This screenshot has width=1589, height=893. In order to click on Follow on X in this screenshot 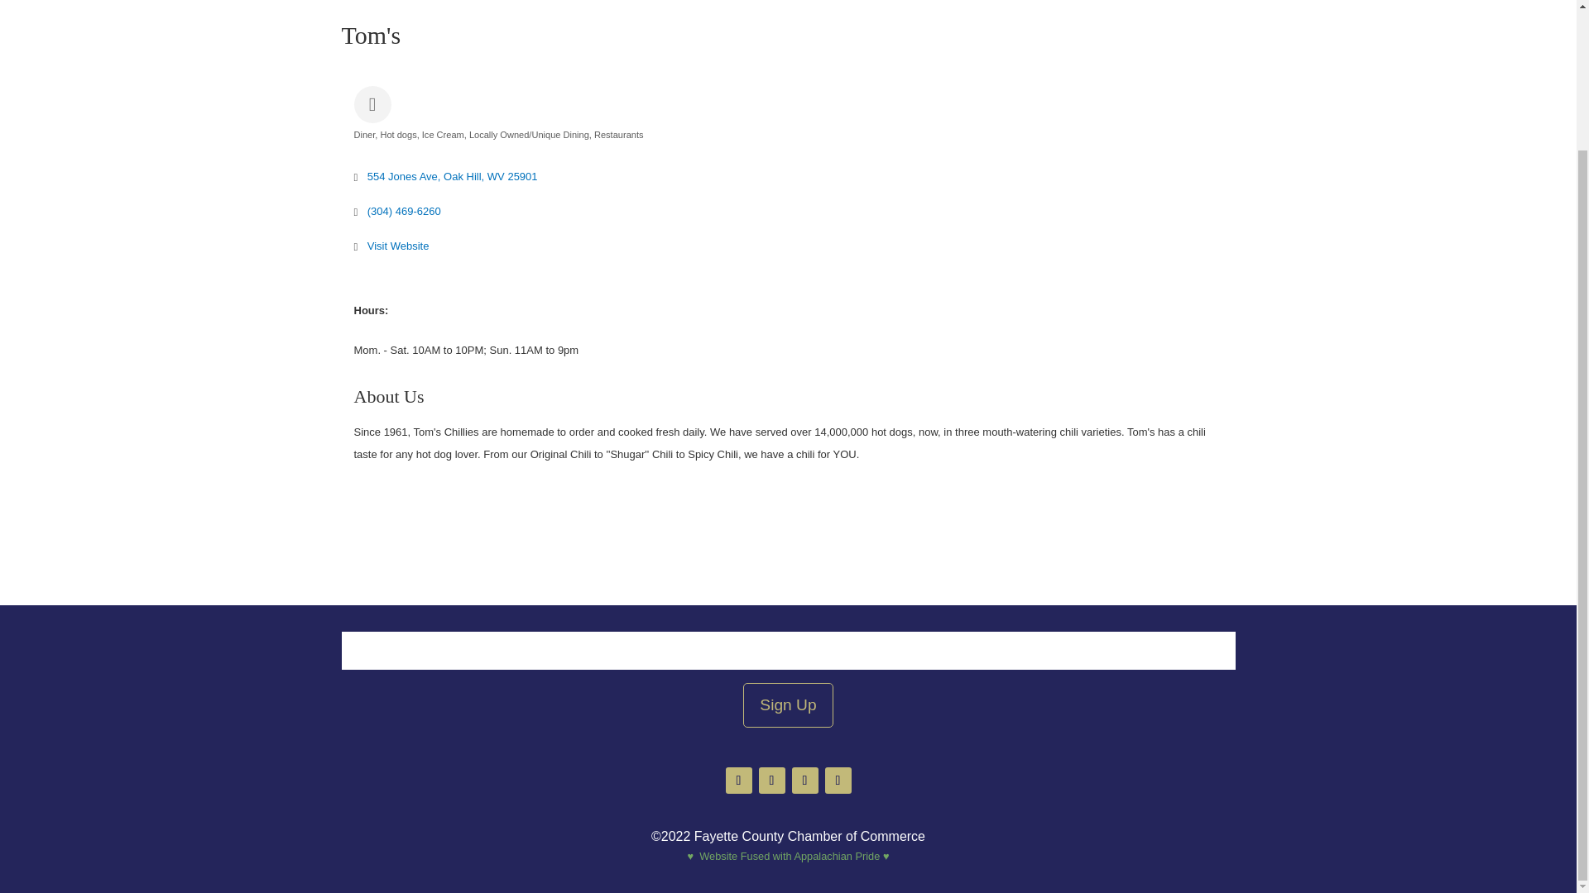, I will do `click(771, 781)`.